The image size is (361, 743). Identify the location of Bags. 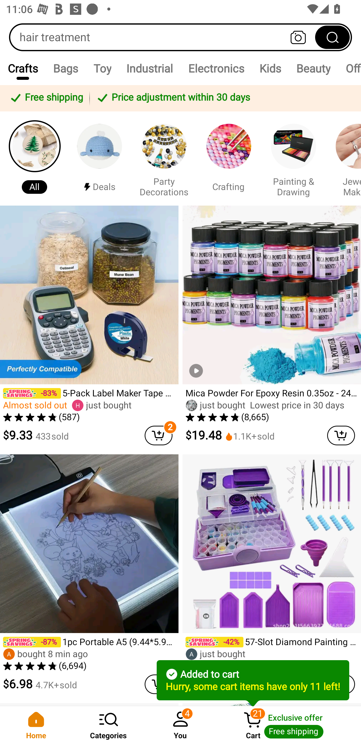
(66, 68).